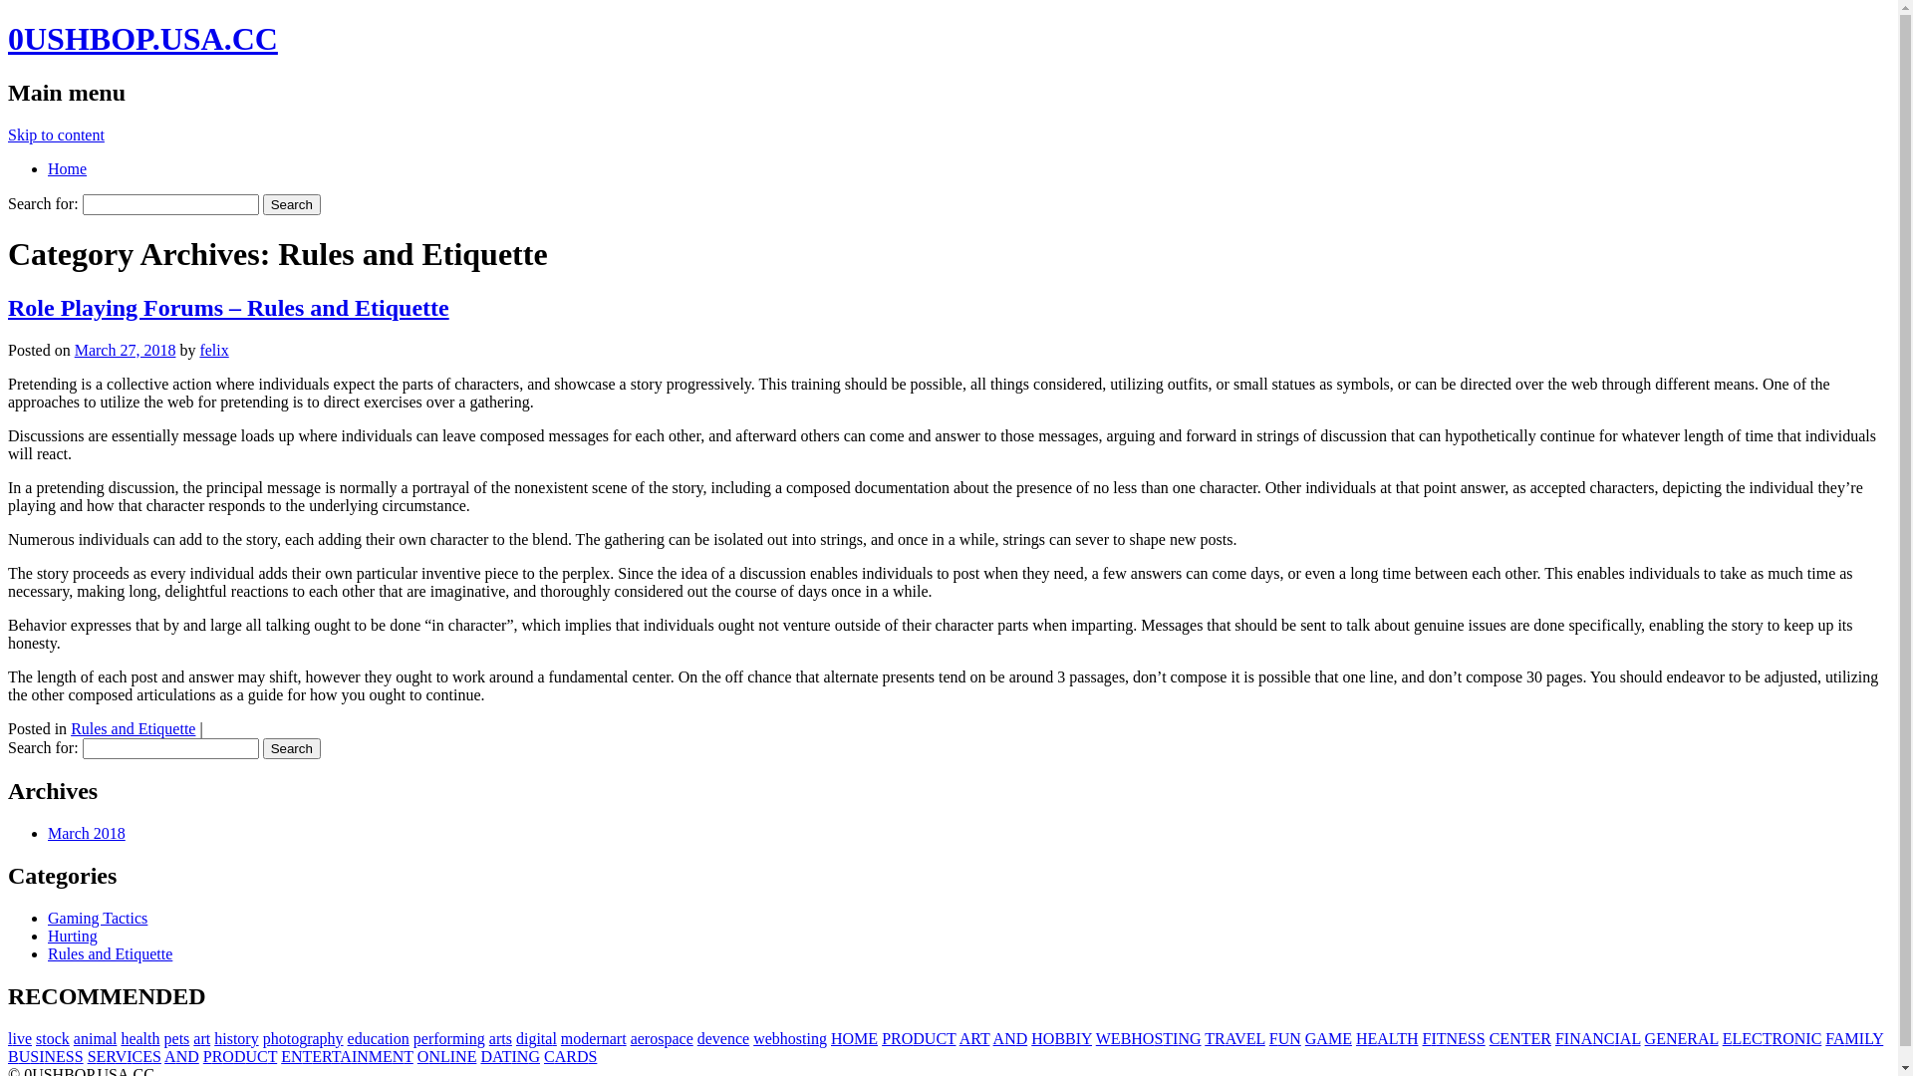 The height and width of the screenshot is (1076, 1913). I want to click on Rules and Etiquette, so click(134, 729).